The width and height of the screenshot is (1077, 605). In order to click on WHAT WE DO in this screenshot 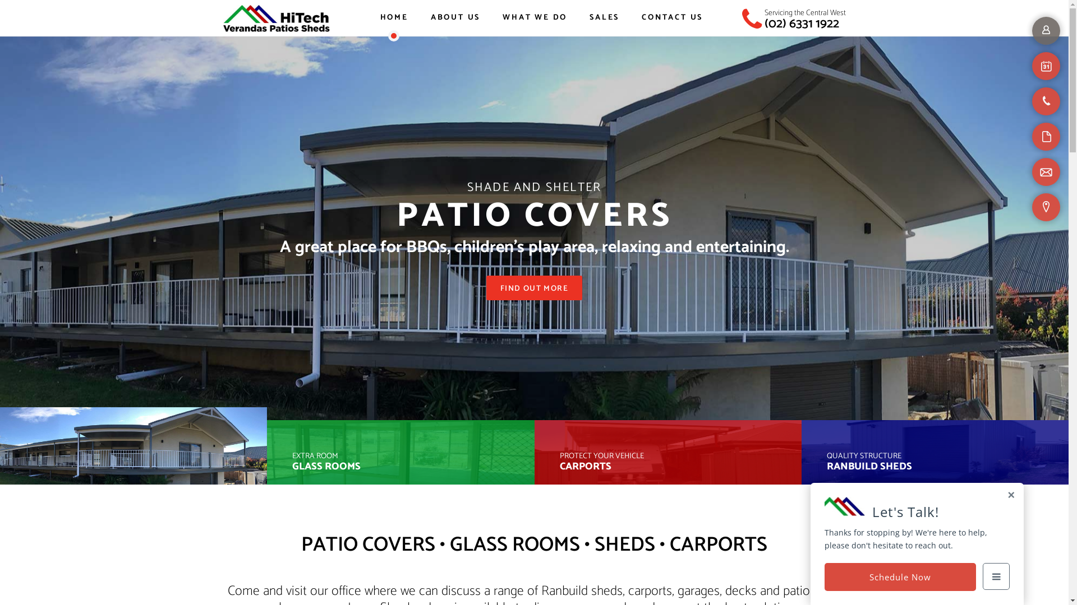, I will do `click(535, 18)`.